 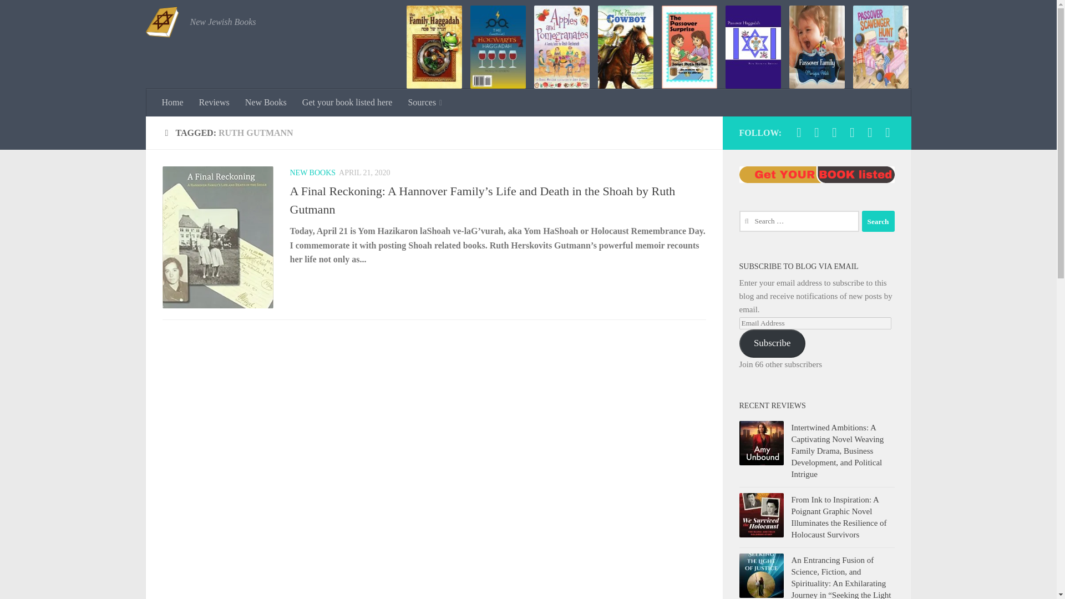 I want to click on NEW BOOKS, so click(x=312, y=172).